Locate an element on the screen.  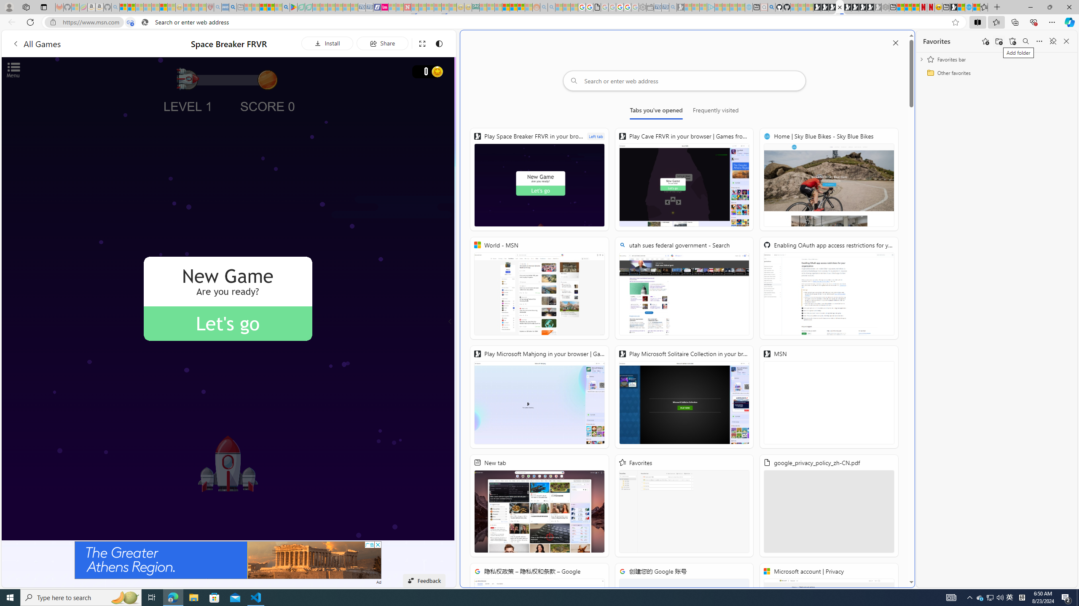
Pets - MSN is located at coordinates (271, 7).